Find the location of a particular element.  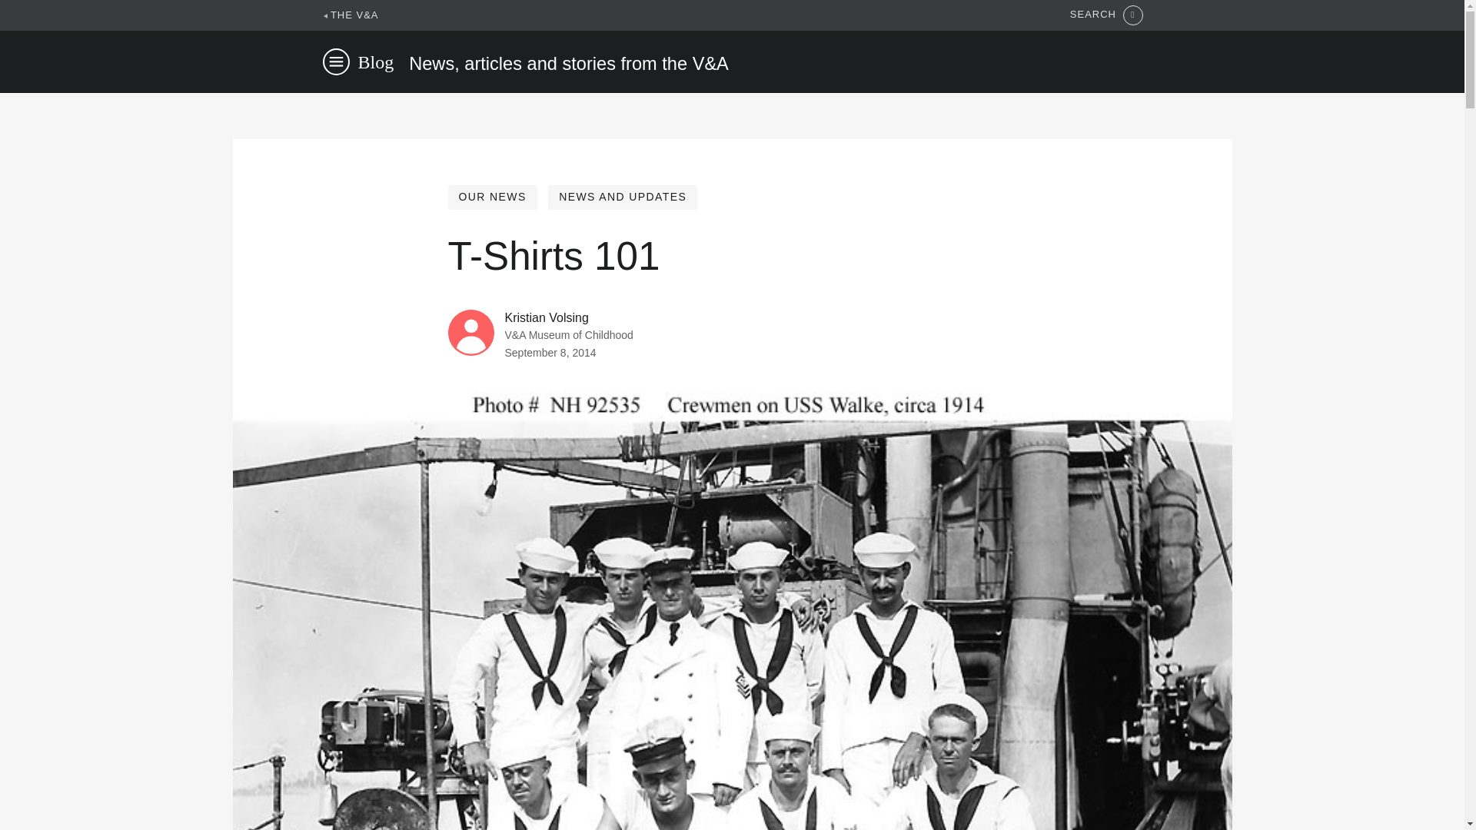

Kristian Volsing is located at coordinates (546, 318).